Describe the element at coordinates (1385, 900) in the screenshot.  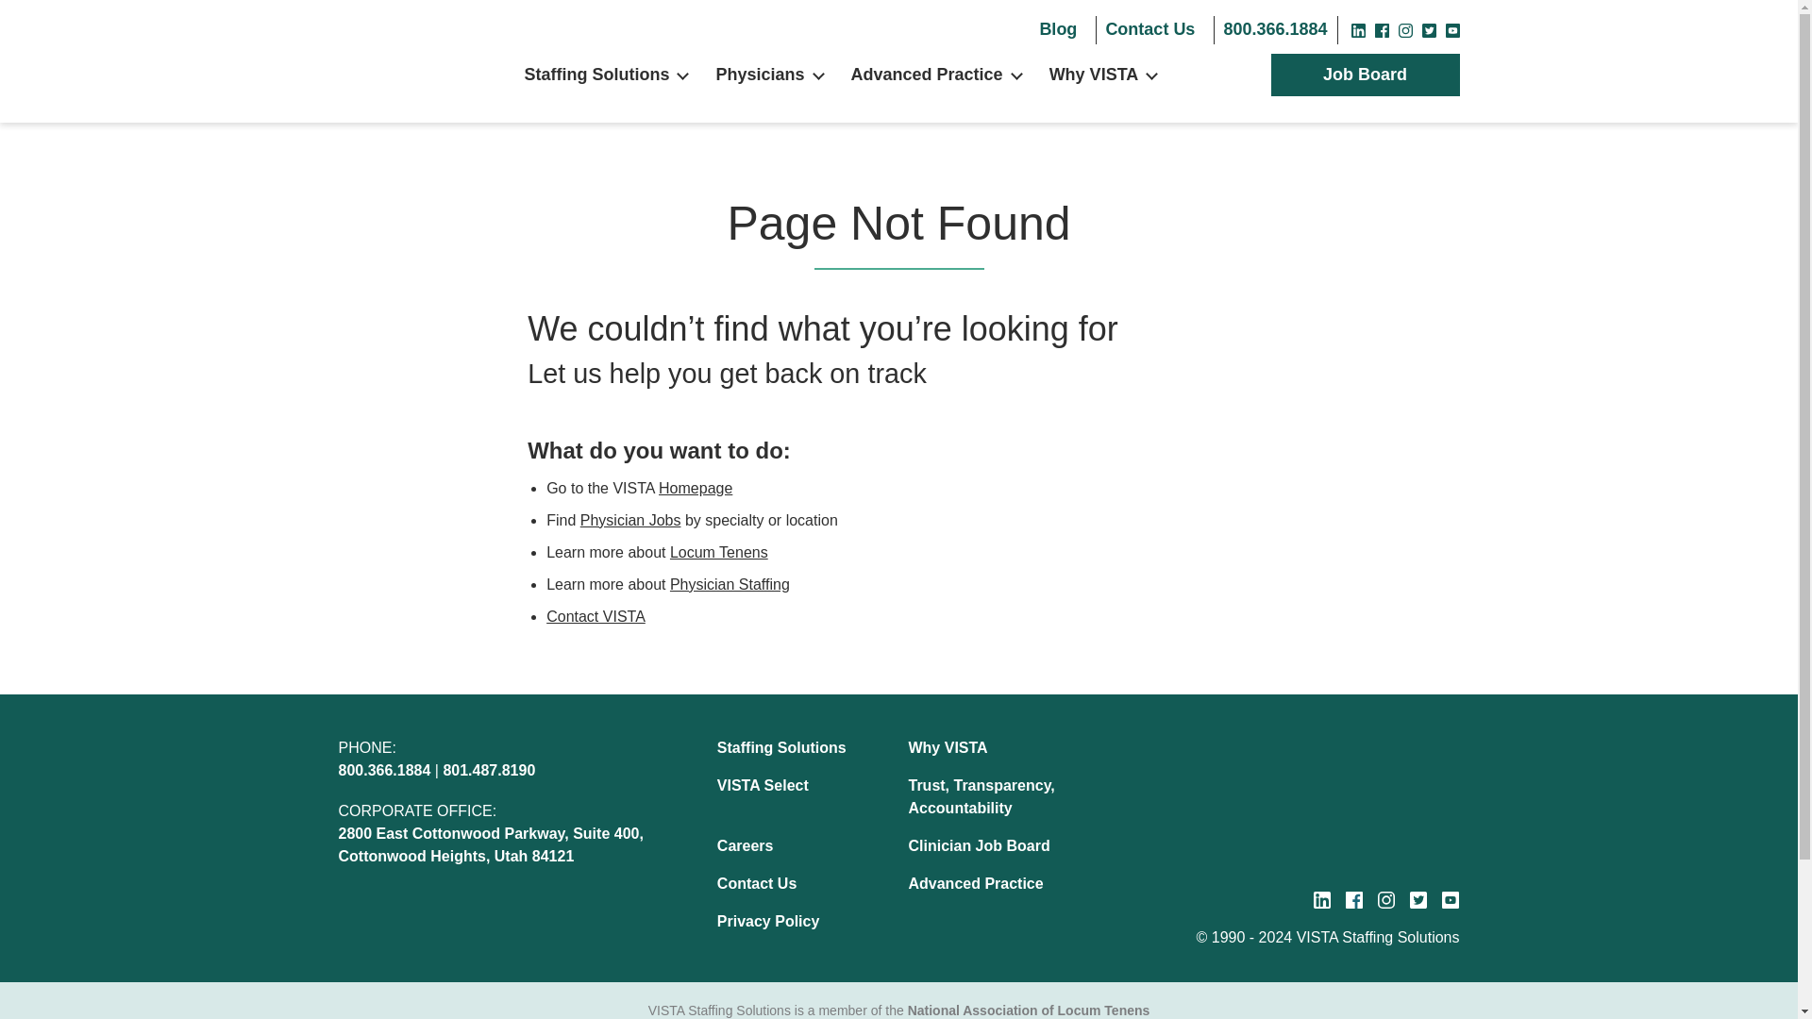
I see `instagram` at that location.